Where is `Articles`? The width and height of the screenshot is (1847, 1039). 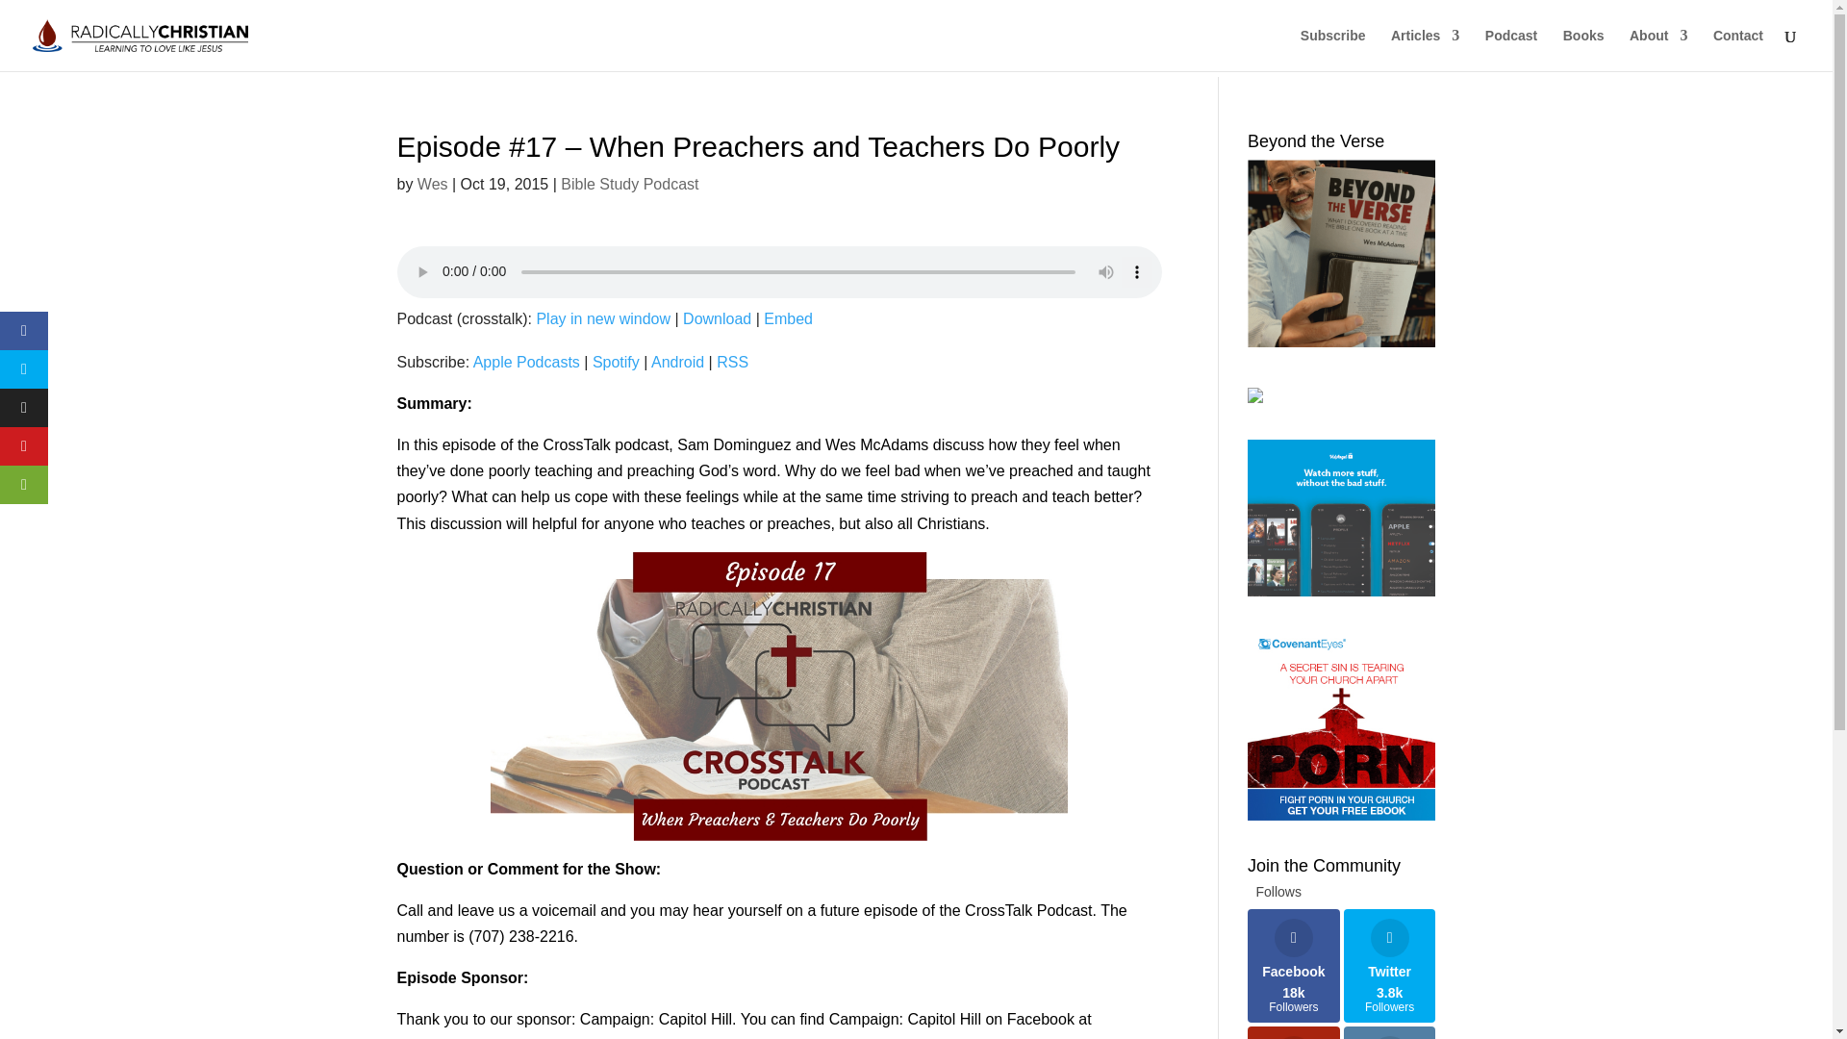 Articles is located at coordinates (1424, 50).